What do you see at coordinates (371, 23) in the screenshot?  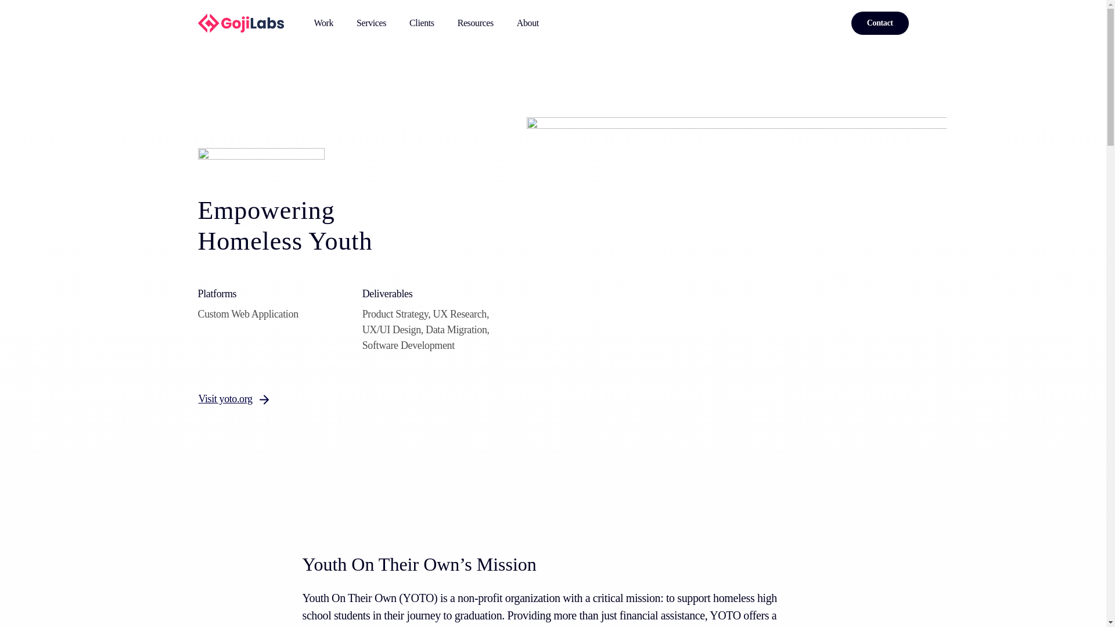 I see `Services` at bounding box center [371, 23].